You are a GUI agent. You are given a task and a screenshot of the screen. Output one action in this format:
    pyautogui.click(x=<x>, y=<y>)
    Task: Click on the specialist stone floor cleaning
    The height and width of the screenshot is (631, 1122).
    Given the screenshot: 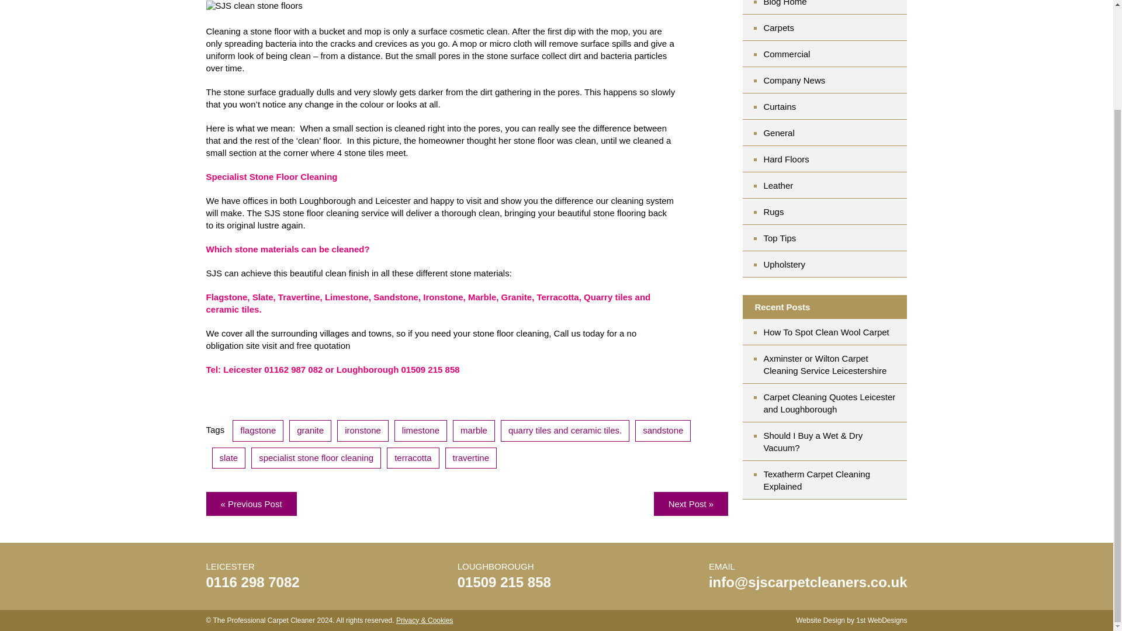 What is the action you would take?
    pyautogui.click(x=316, y=457)
    